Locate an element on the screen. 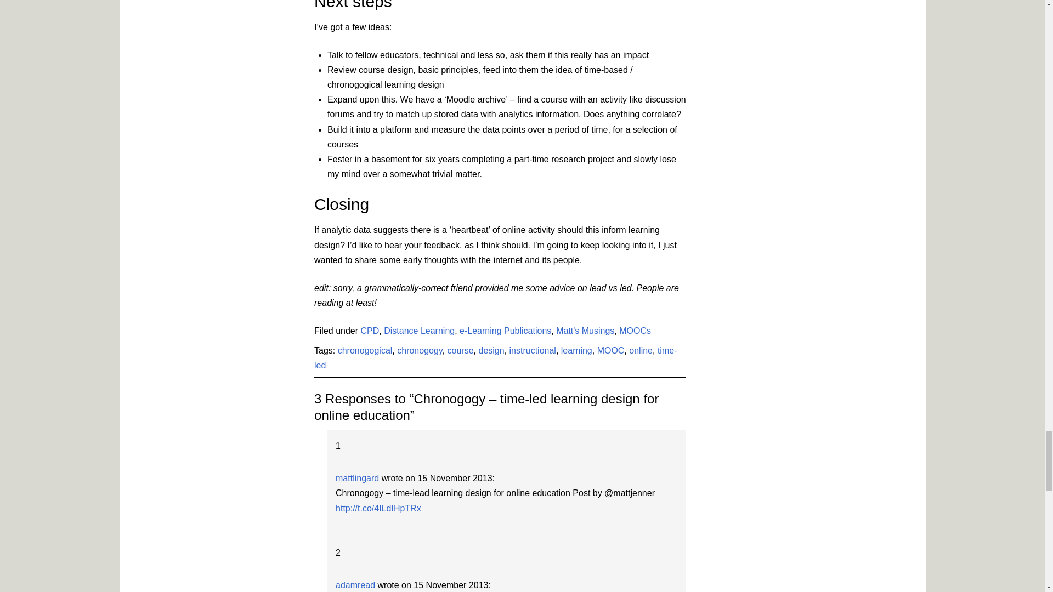 The image size is (1053, 592). CPD is located at coordinates (370, 331).